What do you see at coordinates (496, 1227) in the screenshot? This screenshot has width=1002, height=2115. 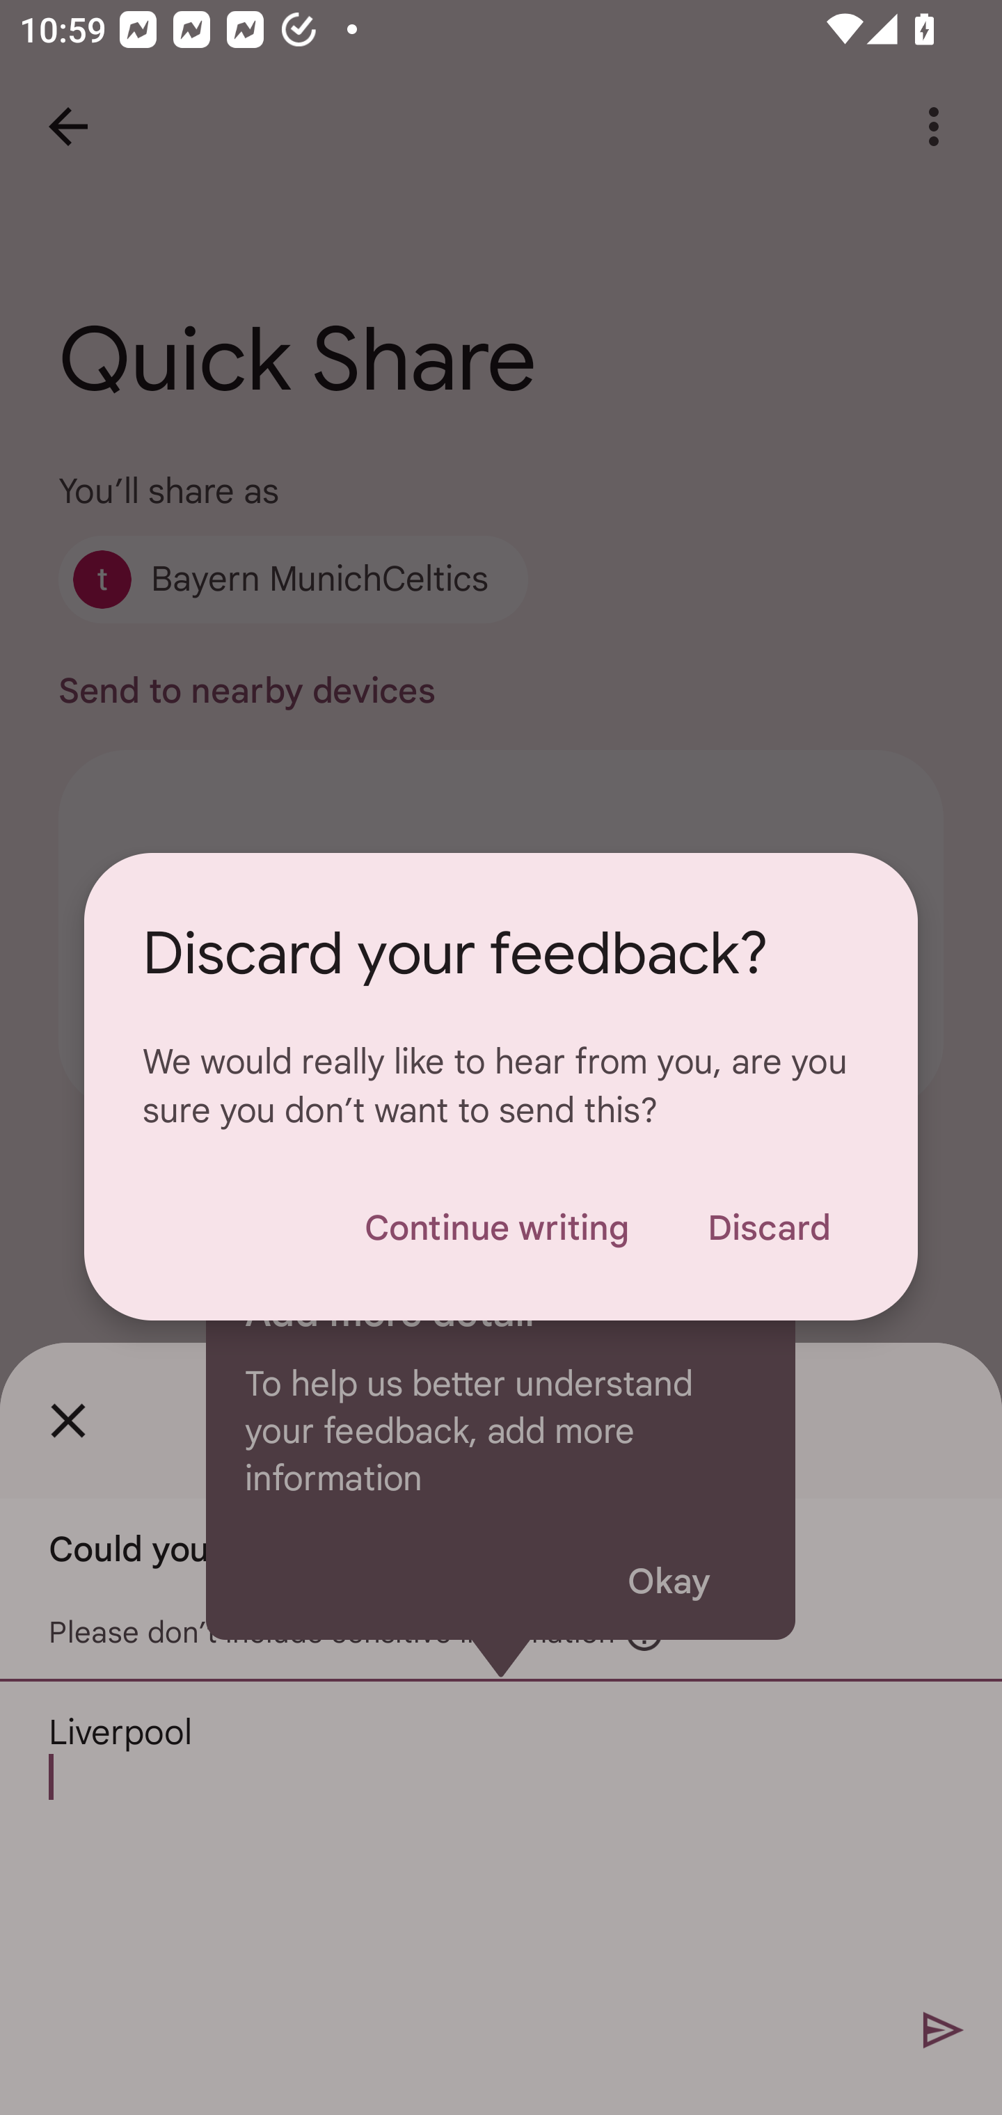 I see `Continue writing` at bounding box center [496, 1227].